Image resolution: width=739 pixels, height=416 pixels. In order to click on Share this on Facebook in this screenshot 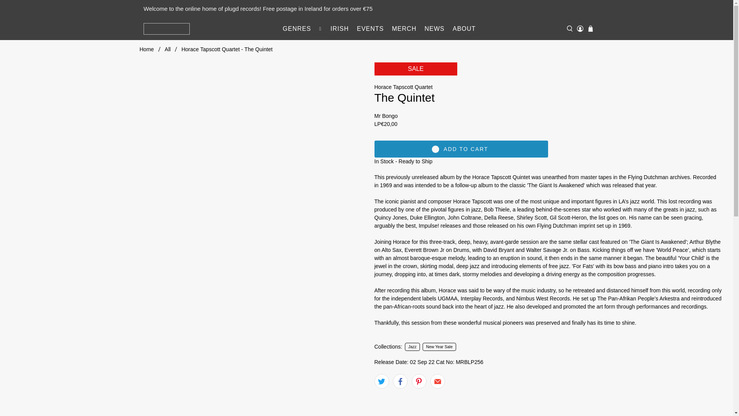, I will do `click(400, 381)`.